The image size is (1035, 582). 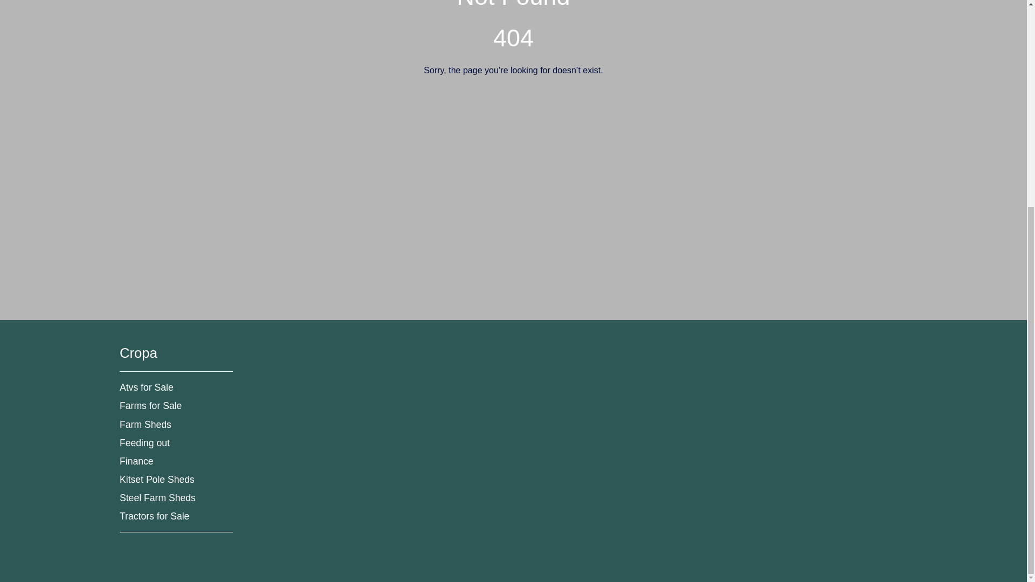 I want to click on Cropa, so click(x=138, y=352).